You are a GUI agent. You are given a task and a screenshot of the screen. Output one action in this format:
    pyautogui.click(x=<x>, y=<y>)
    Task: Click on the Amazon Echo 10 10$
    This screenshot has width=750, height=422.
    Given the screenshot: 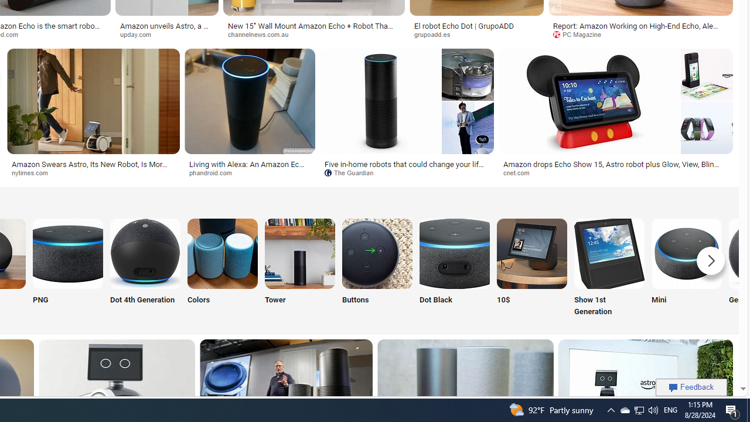 What is the action you would take?
    pyautogui.click(x=531, y=268)
    